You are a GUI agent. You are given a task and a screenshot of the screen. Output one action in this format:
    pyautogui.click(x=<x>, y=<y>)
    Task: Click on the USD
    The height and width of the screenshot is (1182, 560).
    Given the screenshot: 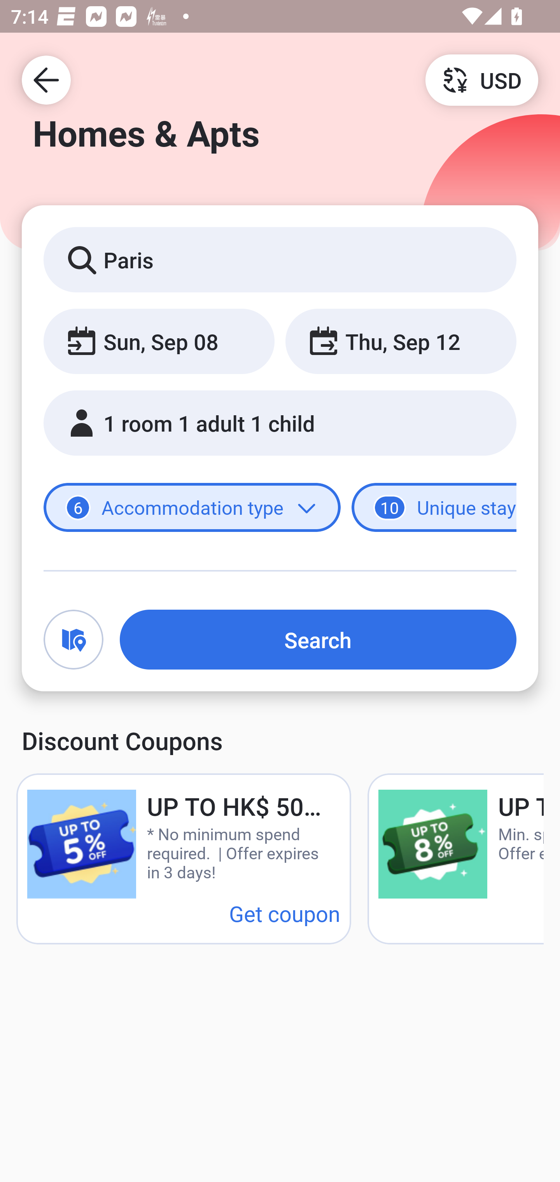 What is the action you would take?
    pyautogui.click(x=481, y=79)
    